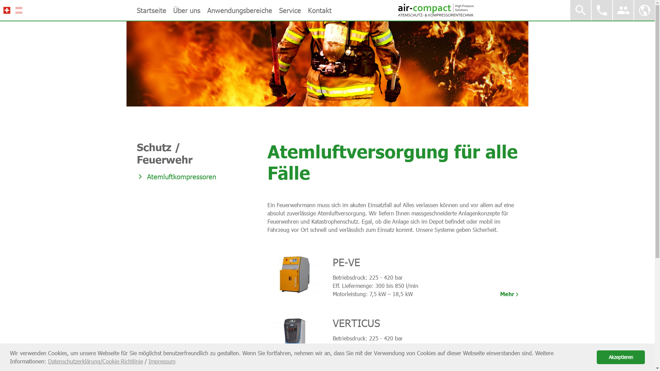 The image size is (660, 371). What do you see at coordinates (181, 177) in the screenshot?
I see `Atemluftkompressoren` at bounding box center [181, 177].